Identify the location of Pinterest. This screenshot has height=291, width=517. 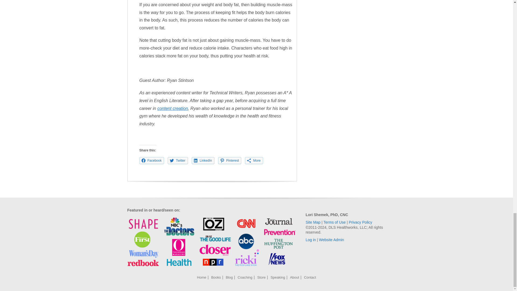
(230, 161).